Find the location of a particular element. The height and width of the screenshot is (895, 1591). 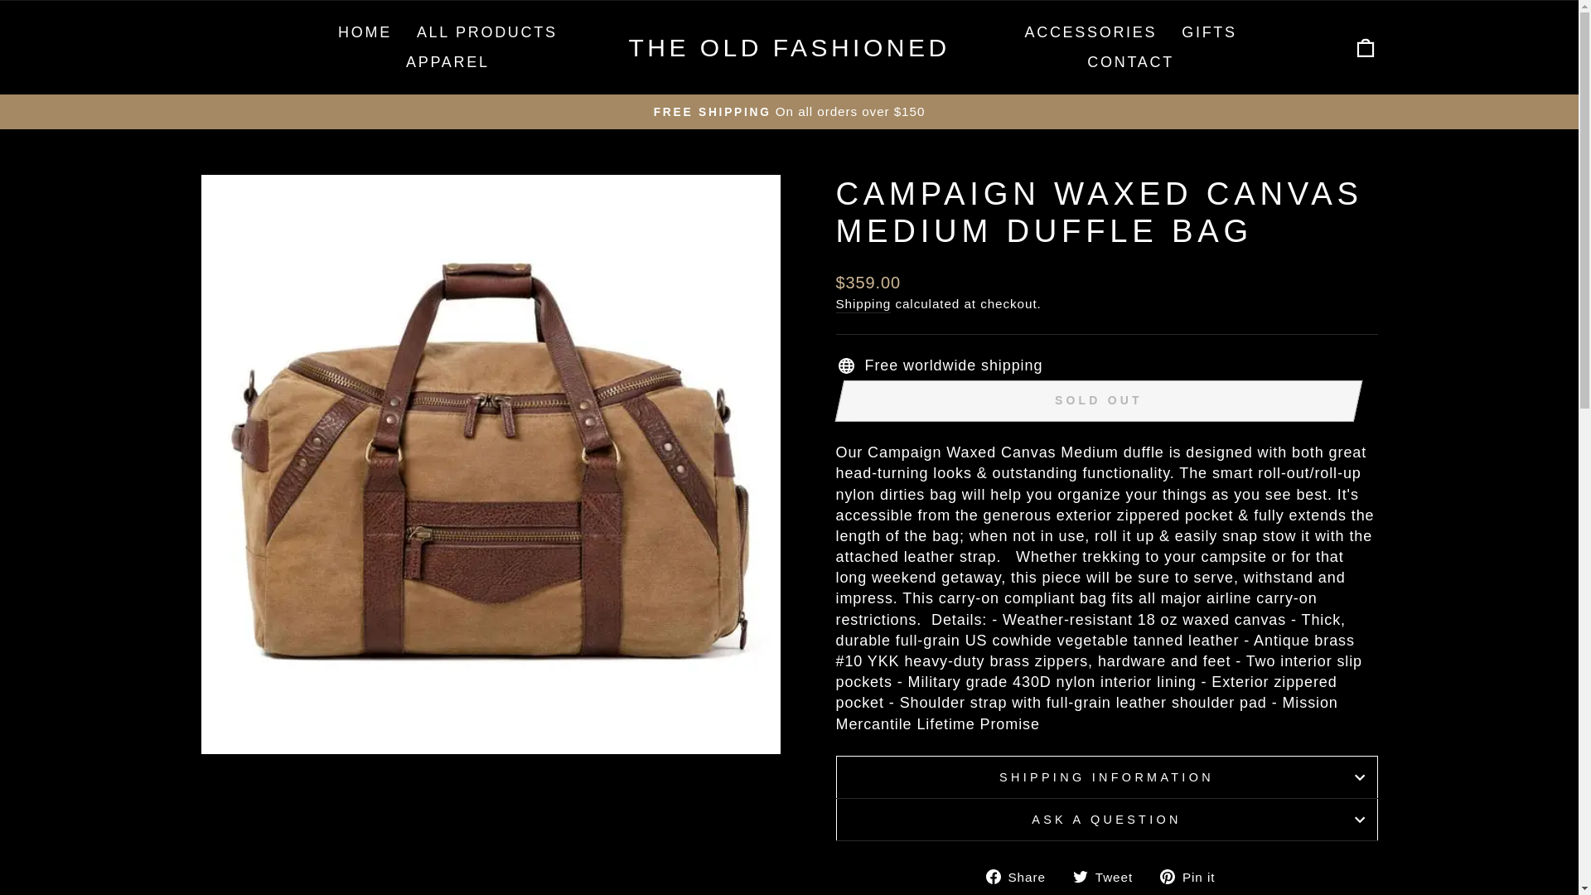

Share on Facebook is located at coordinates (1193, 877).